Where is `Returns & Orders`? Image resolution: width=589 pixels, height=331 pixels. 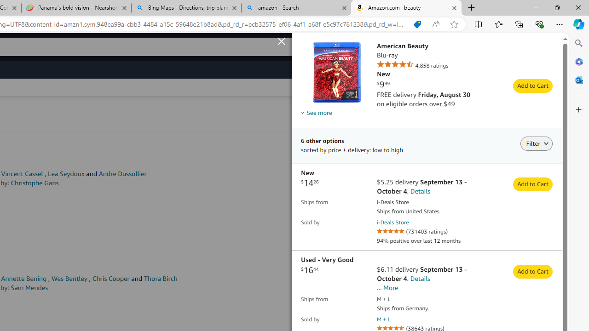 Returns & Orders is located at coordinates (443, 47).